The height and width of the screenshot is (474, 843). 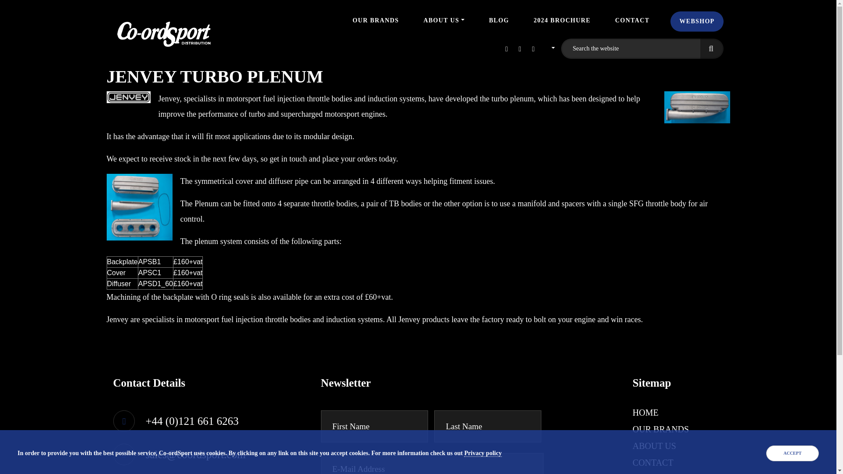 I want to click on About Us, so click(x=443, y=20).